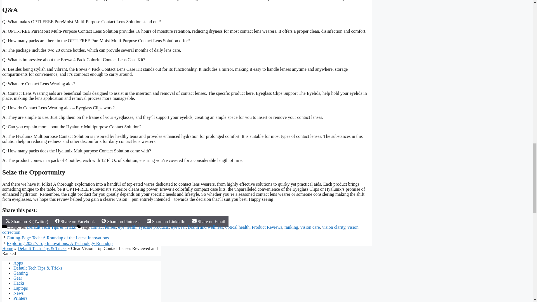 This screenshot has width=537, height=302. What do you see at coordinates (154, 227) in the screenshot?
I see `eyecare products` at bounding box center [154, 227].